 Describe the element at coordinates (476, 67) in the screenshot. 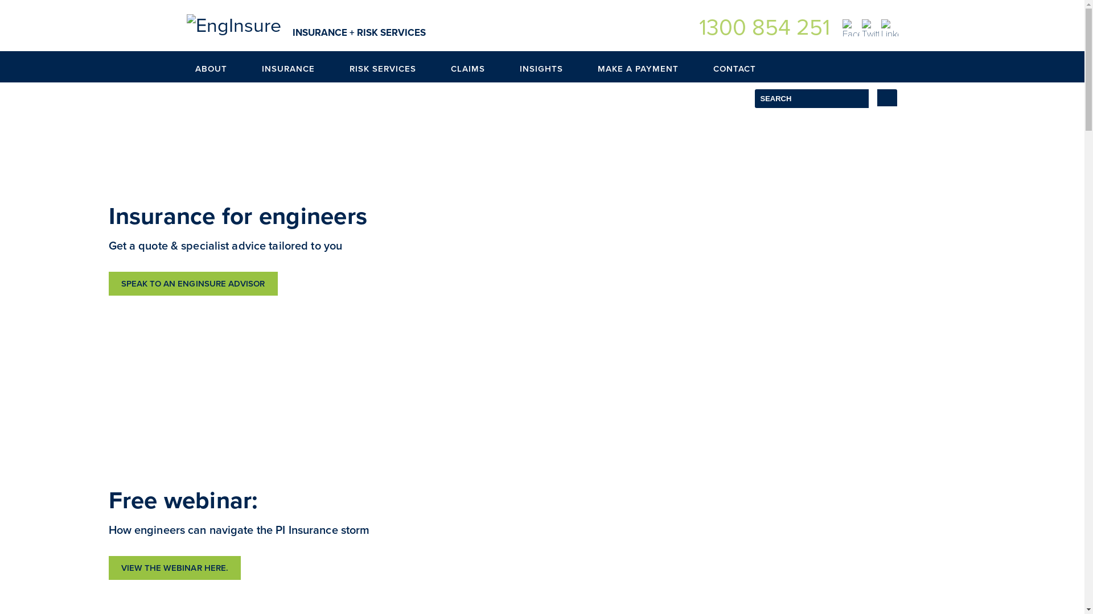

I see `CLAIMS` at that location.